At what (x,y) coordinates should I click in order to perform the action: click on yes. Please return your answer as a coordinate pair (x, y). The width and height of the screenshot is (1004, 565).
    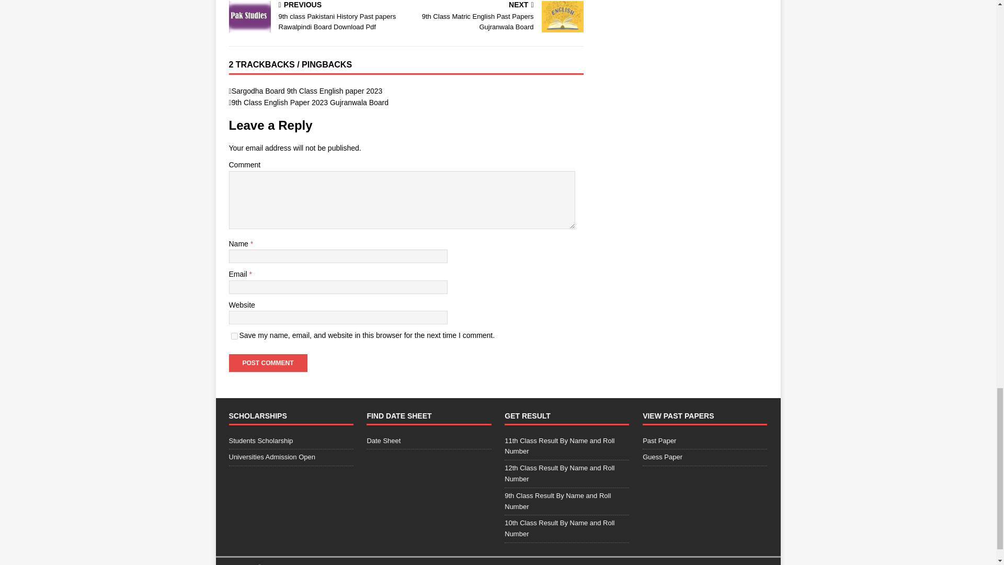
    Looking at the image, I should click on (307, 91).